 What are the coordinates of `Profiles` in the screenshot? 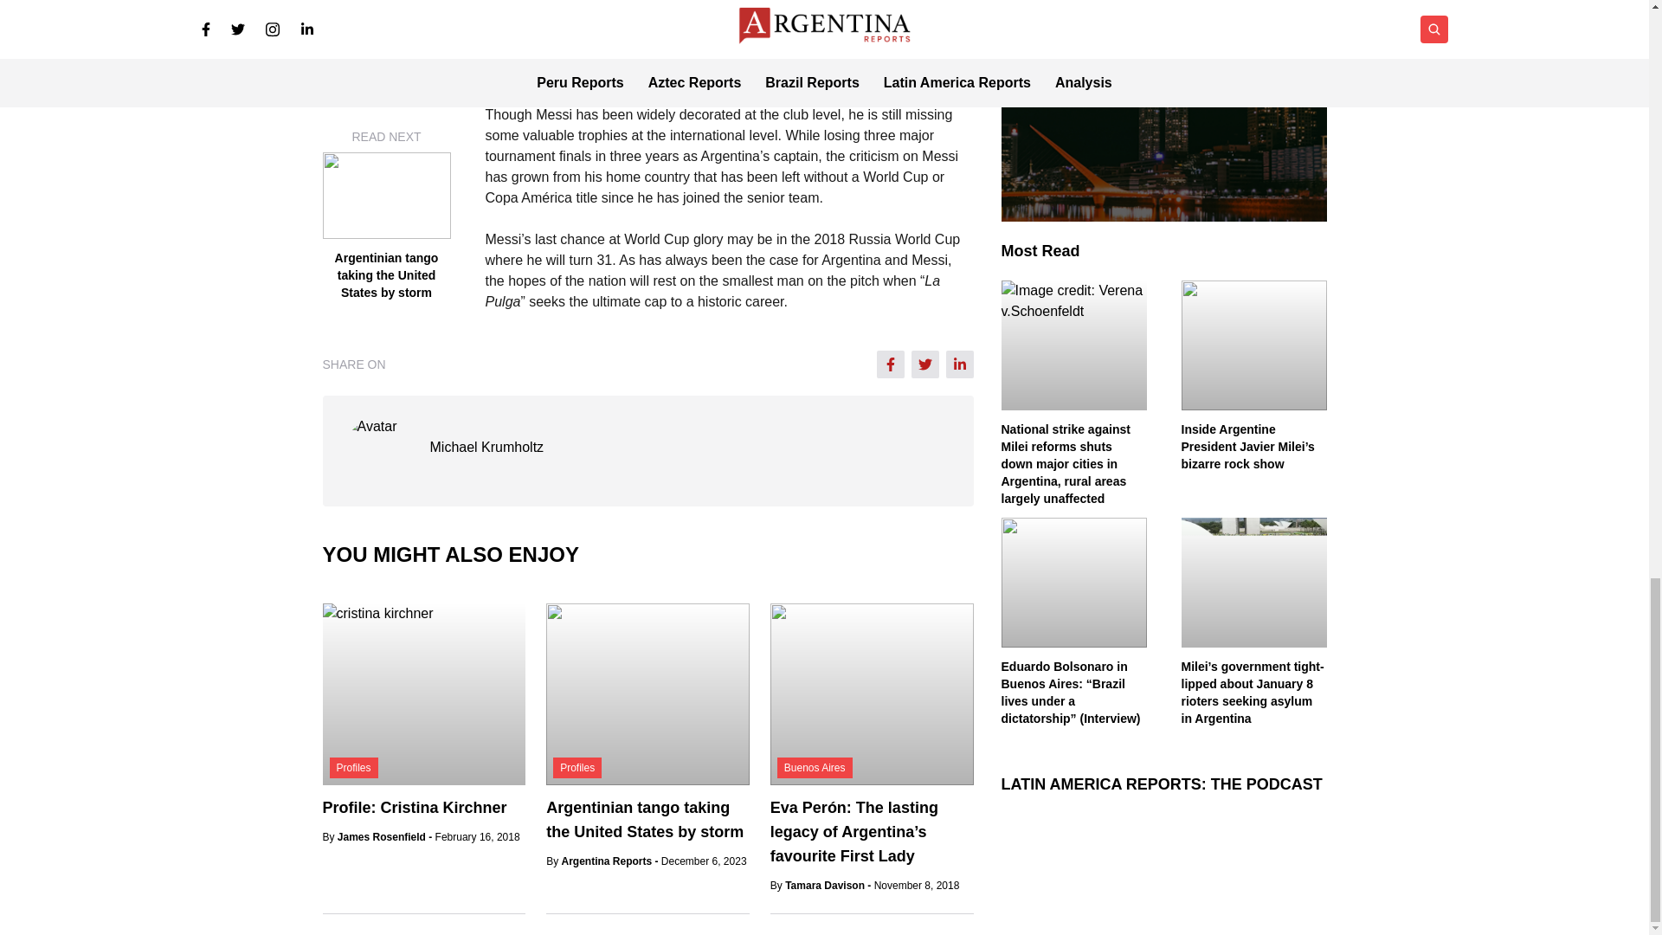 It's located at (353, 767).